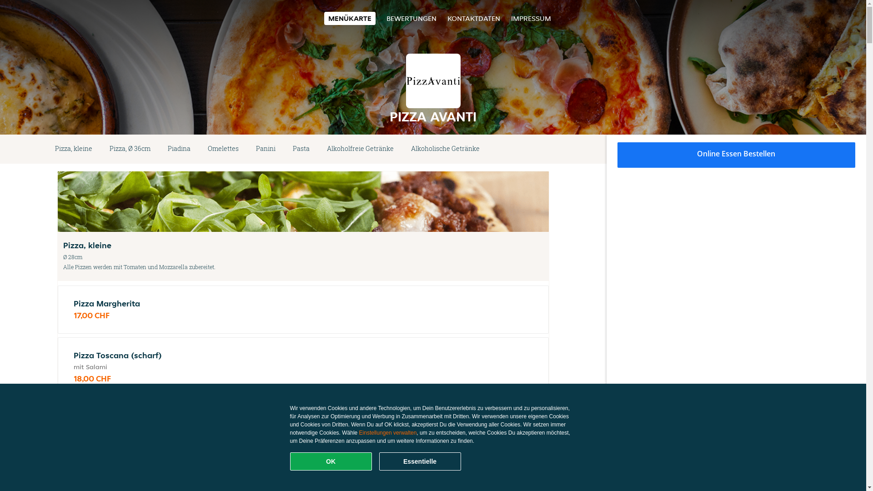 The width and height of the screenshot is (873, 491). What do you see at coordinates (223, 149) in the screenshot?
I see `Omelettes` at bounding box center [223, 149].